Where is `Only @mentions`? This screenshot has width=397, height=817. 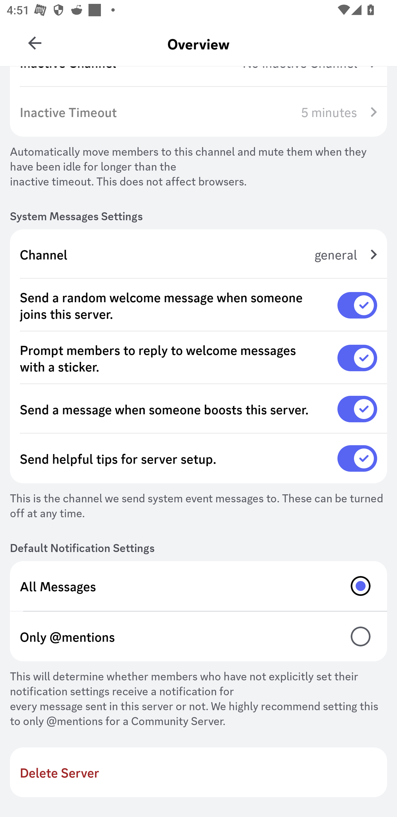 Only @mentions is located at coordinates (198, 636).